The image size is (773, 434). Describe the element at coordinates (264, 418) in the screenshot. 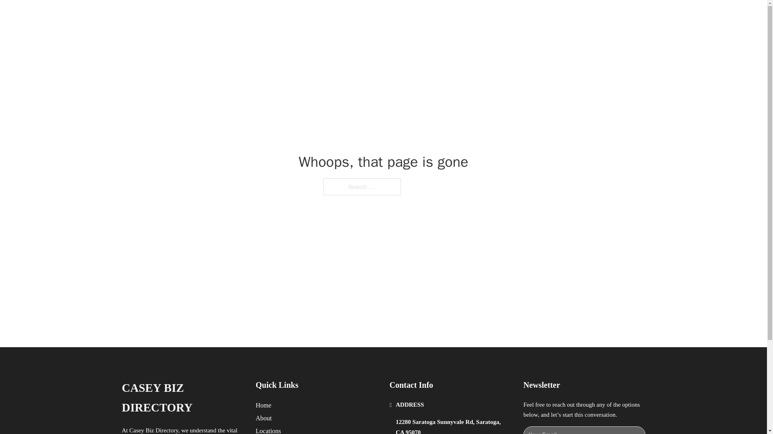

I see `About` at that location.